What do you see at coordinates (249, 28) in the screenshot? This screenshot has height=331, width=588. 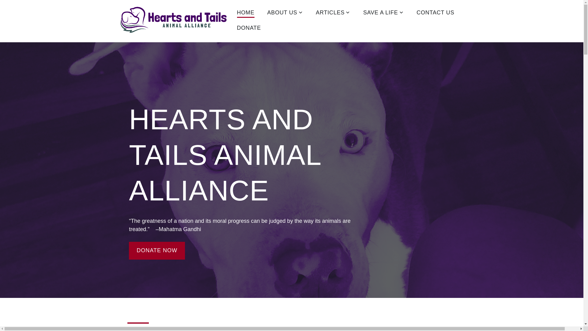 I see `DONATE` at bounding box center [249, 28].